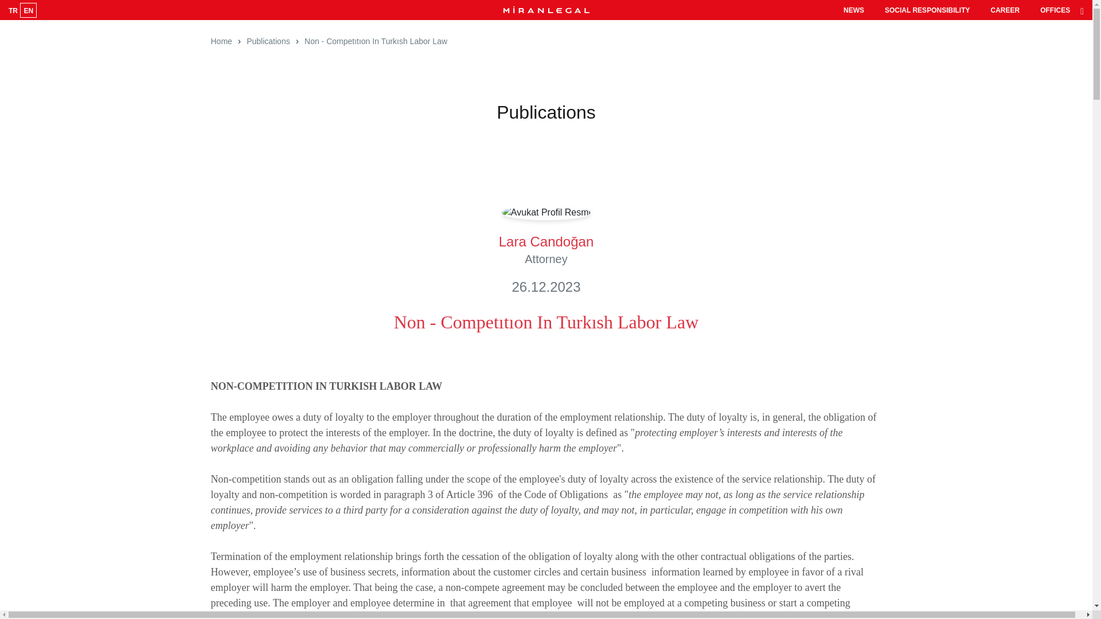  What do you see at coordinates (1055, 9) in the screenshot?
I see `OFFICES` at bounding box center [1055, 9].